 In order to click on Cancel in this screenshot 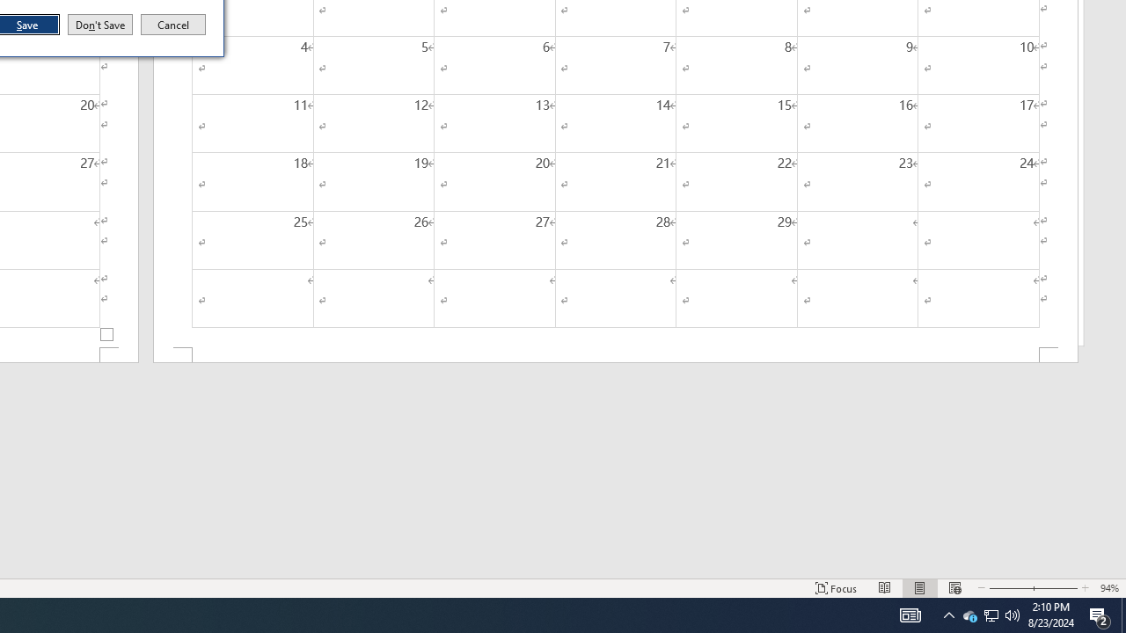, I will do `click(948, 615)`.